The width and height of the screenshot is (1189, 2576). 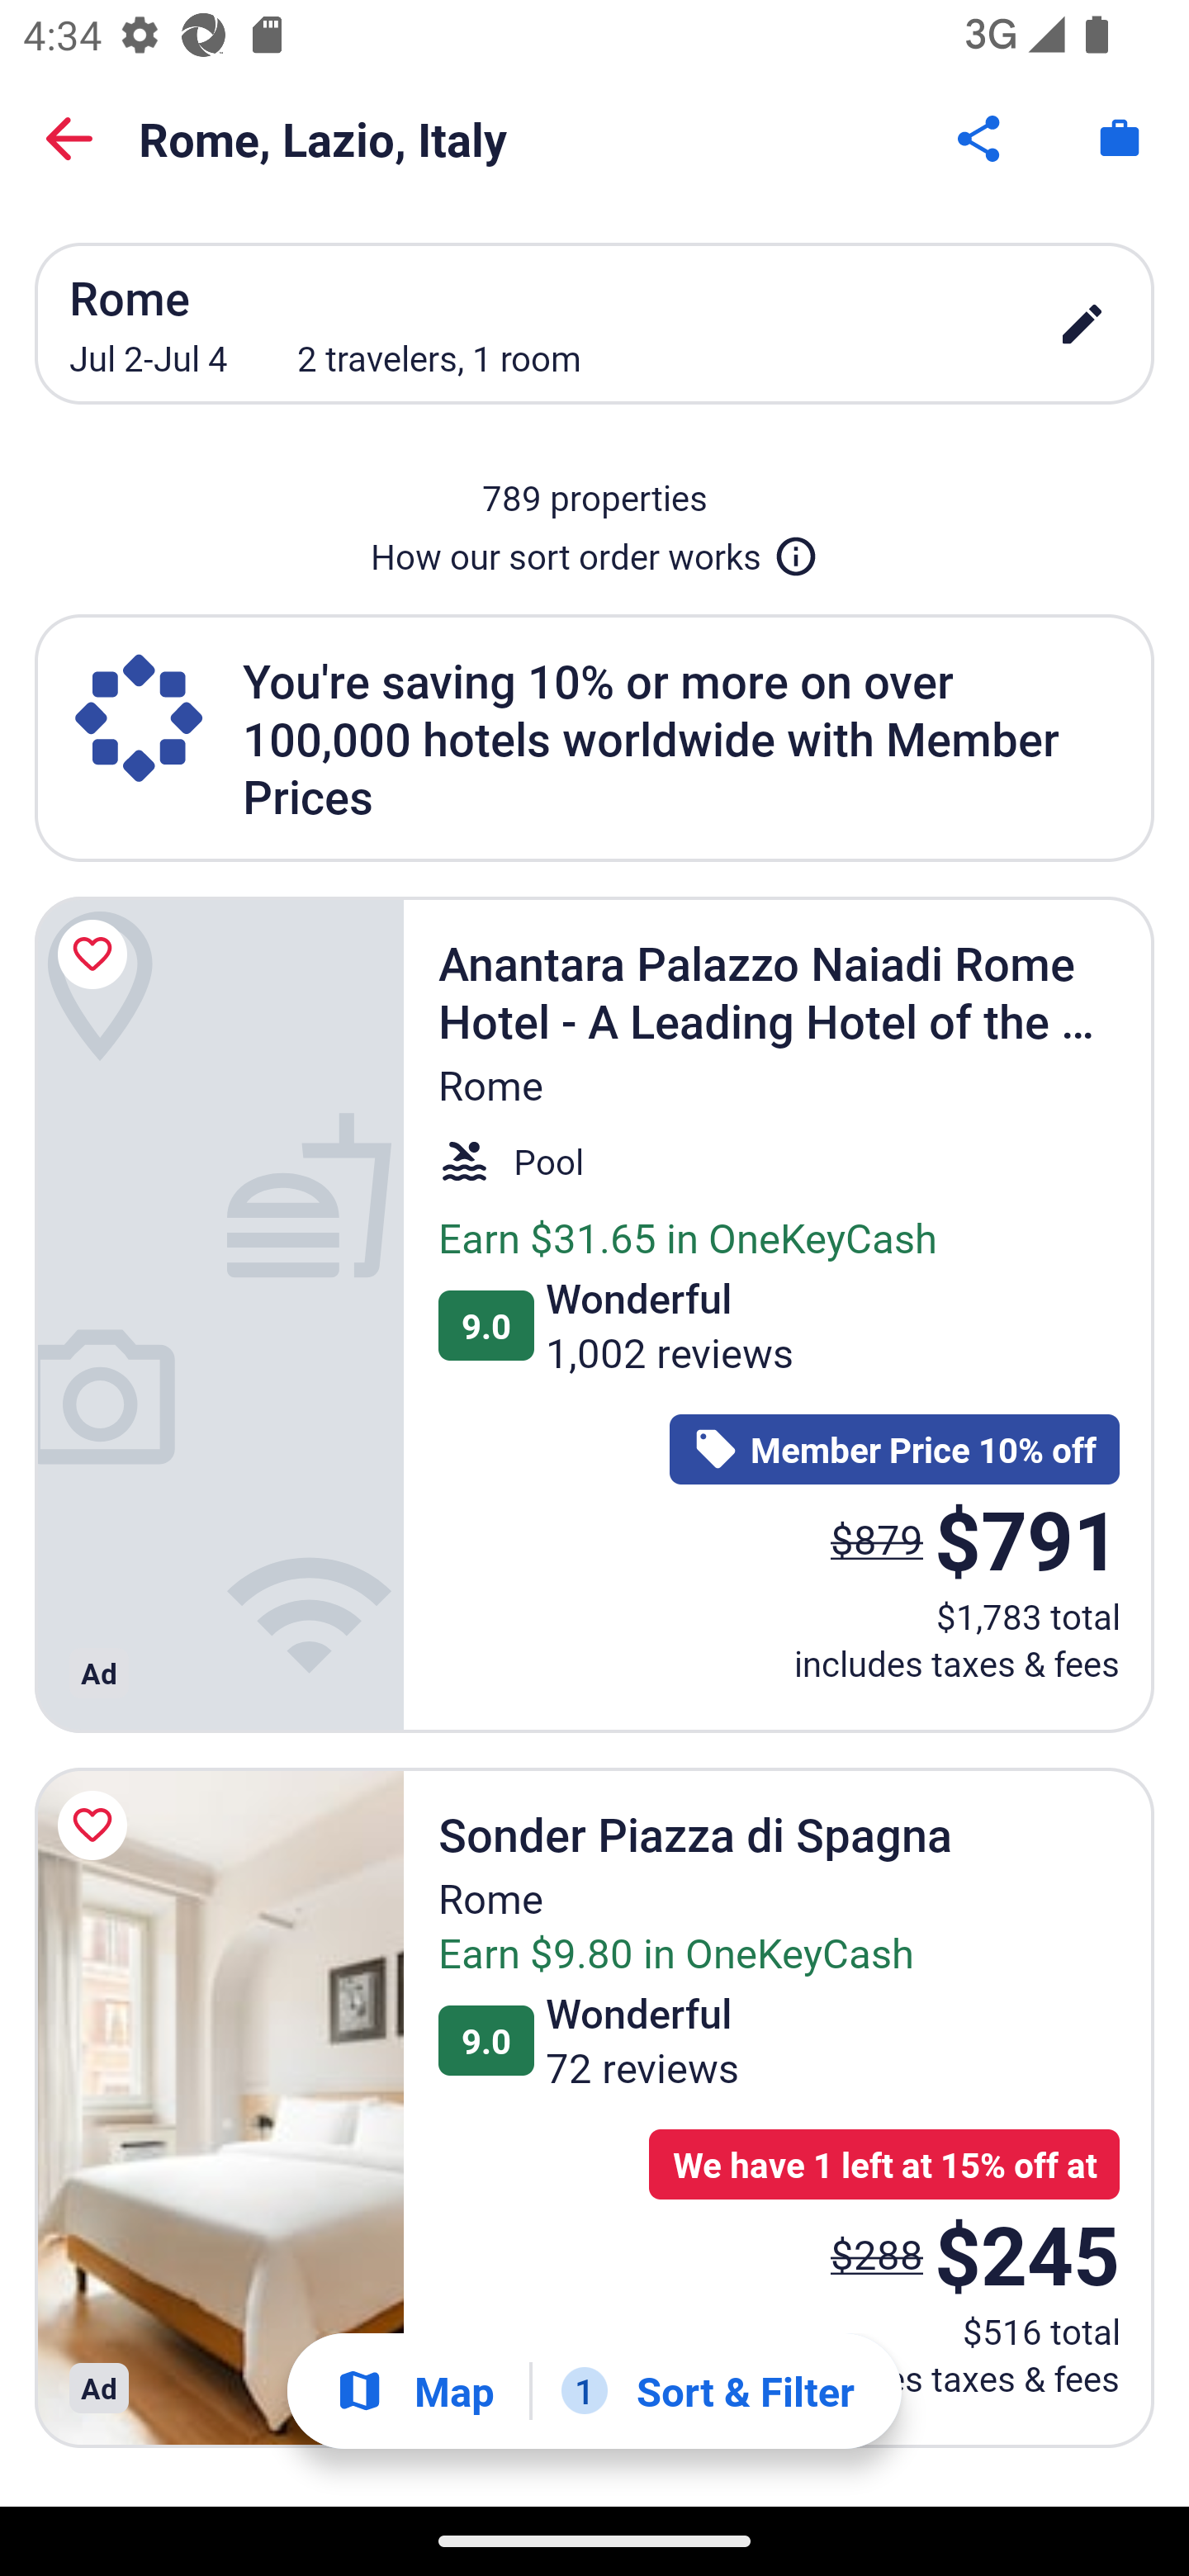 What do you see at coordinates (594, 550) in the screenshot?
I see `How our sort order works` at bounding box center [594, 550].